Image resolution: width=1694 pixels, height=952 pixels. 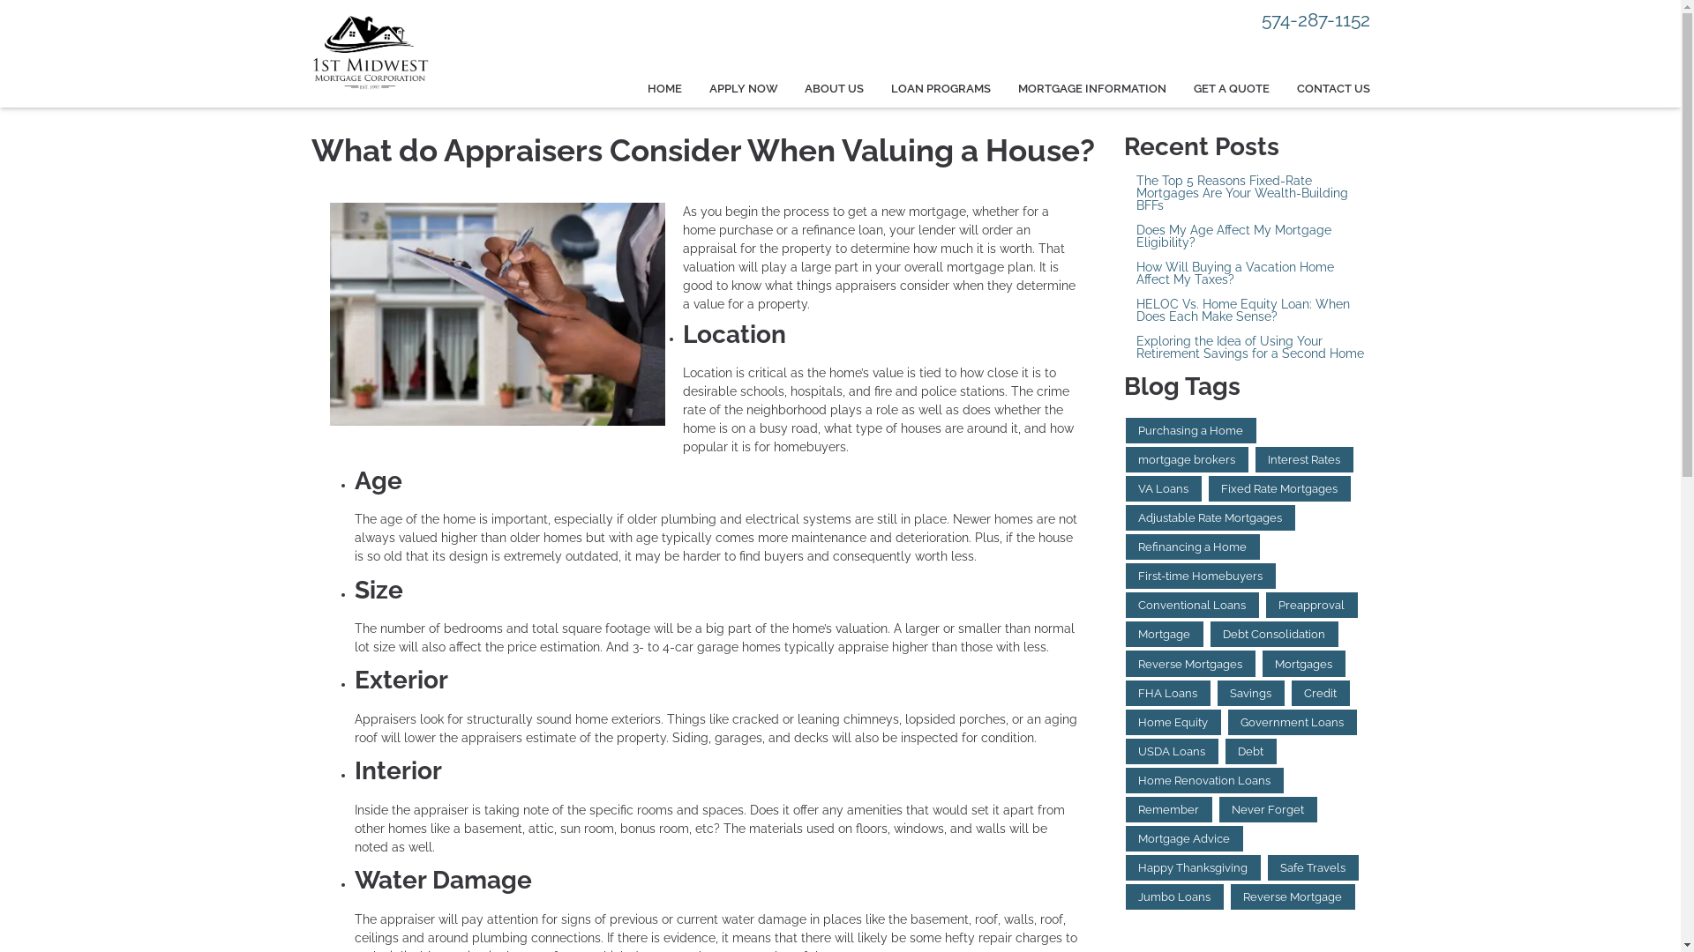 I want to click on Mortgage Advice, so click(x=1184, y=839).